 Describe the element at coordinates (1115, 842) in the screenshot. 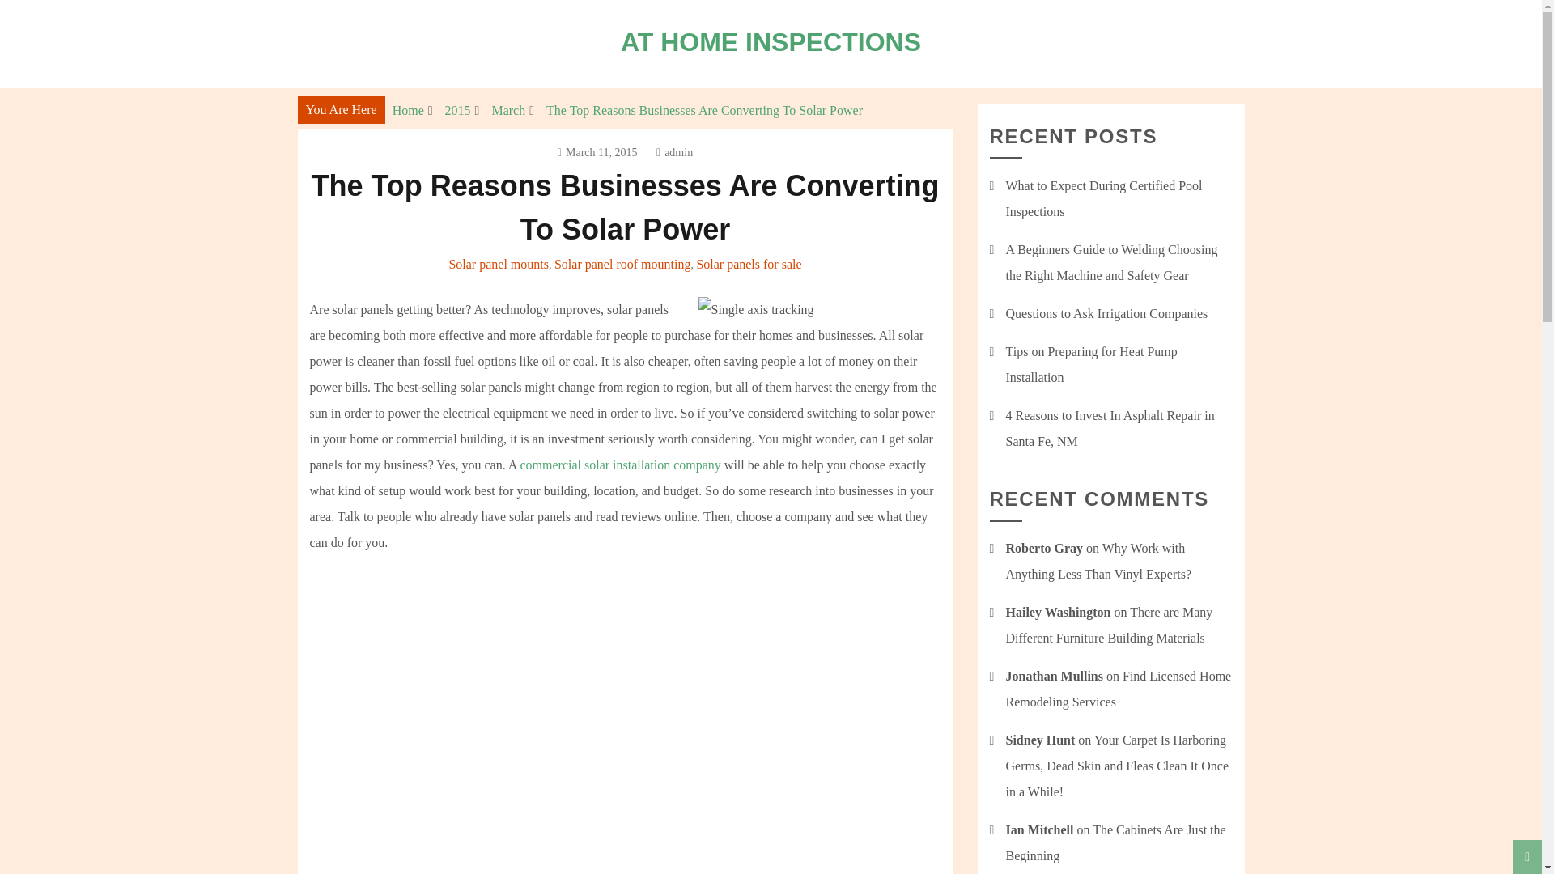

I see `The Cabinets Are Just the Beginning` at that location.